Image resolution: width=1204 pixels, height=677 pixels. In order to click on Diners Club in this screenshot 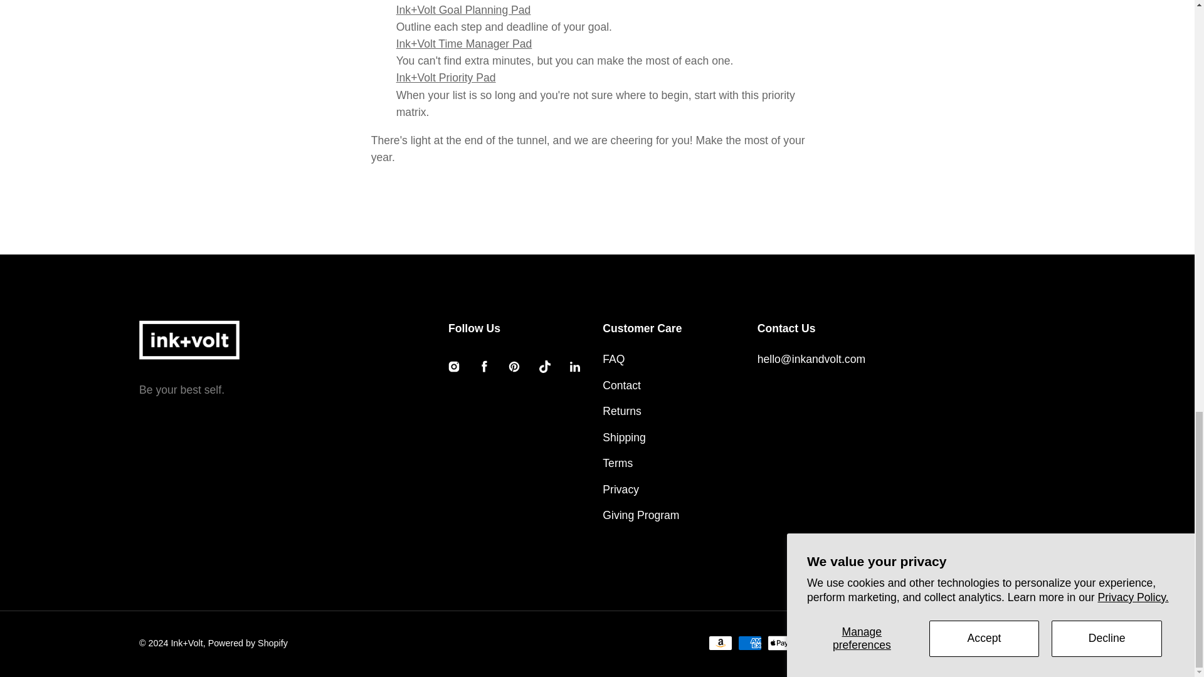, I will do `click(809, 643)`.